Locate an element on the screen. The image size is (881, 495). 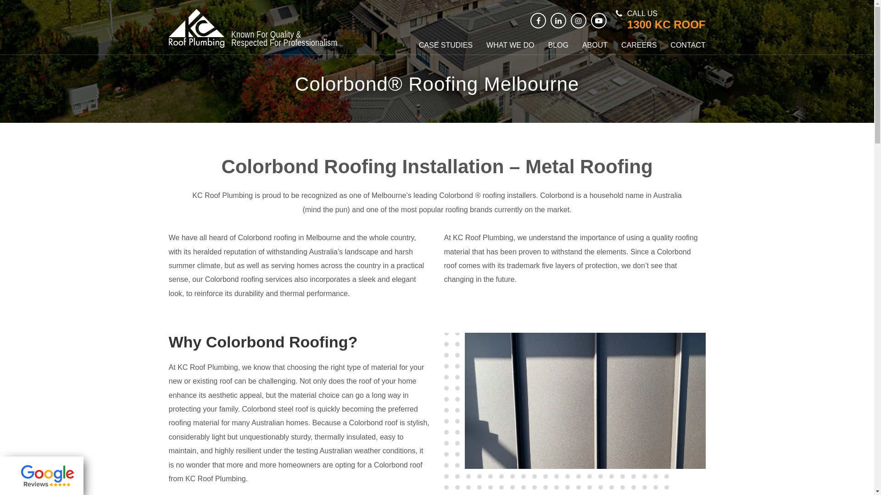
CASE STUDIES is located at coordinates (446, 45).